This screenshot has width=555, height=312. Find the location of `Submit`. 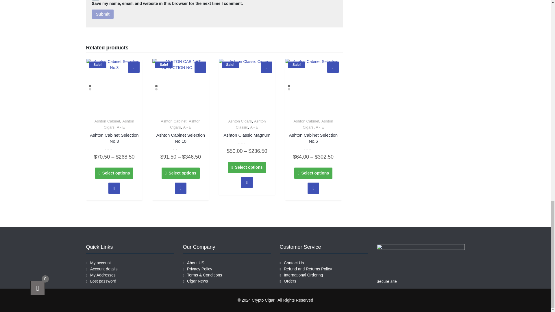

Submit is located at coordinates (103, 14).